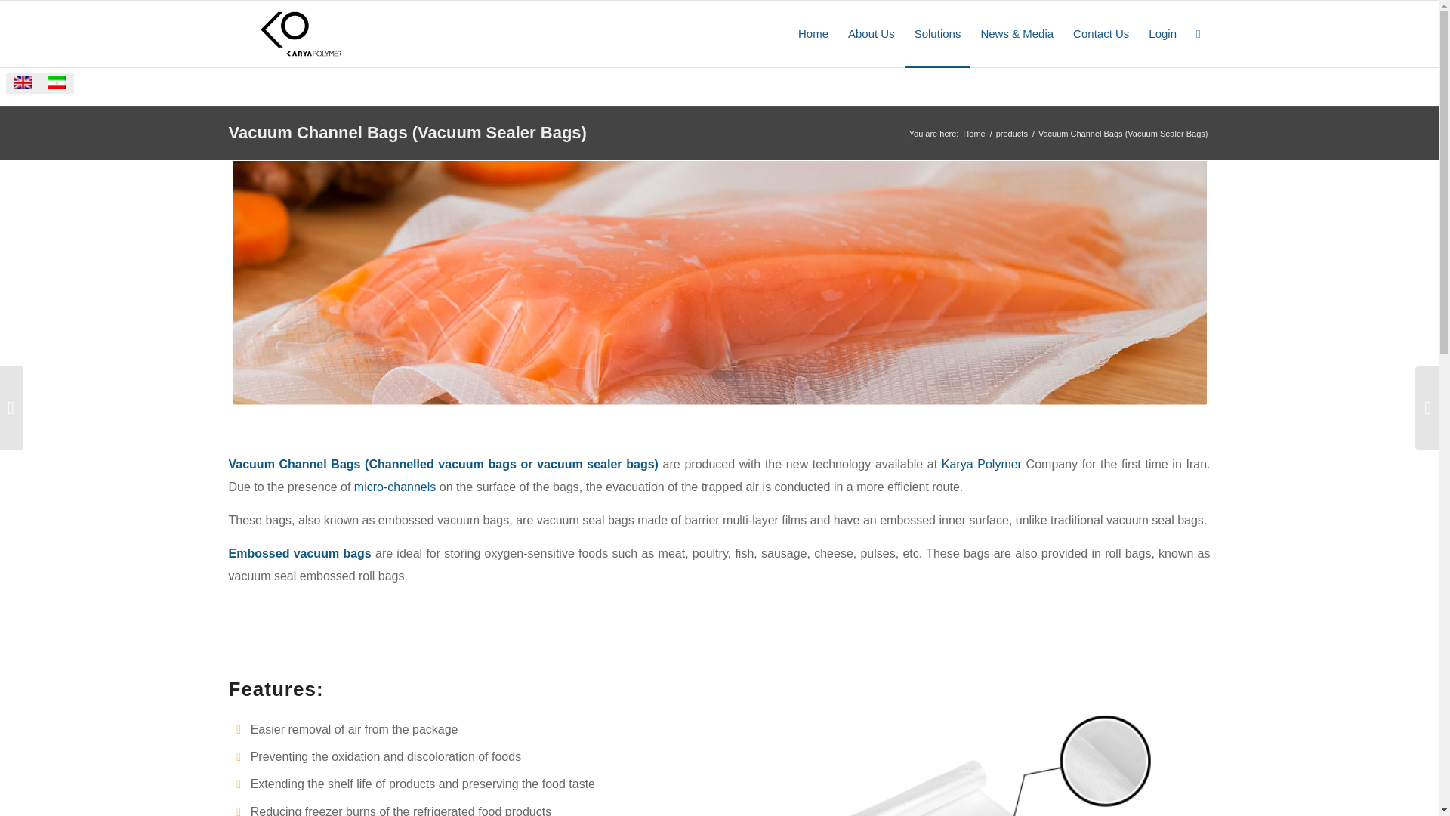  What do you see at coordinates (938, 33) in the screenshot?
I see `Solutions` at bounding box center [938, 33].